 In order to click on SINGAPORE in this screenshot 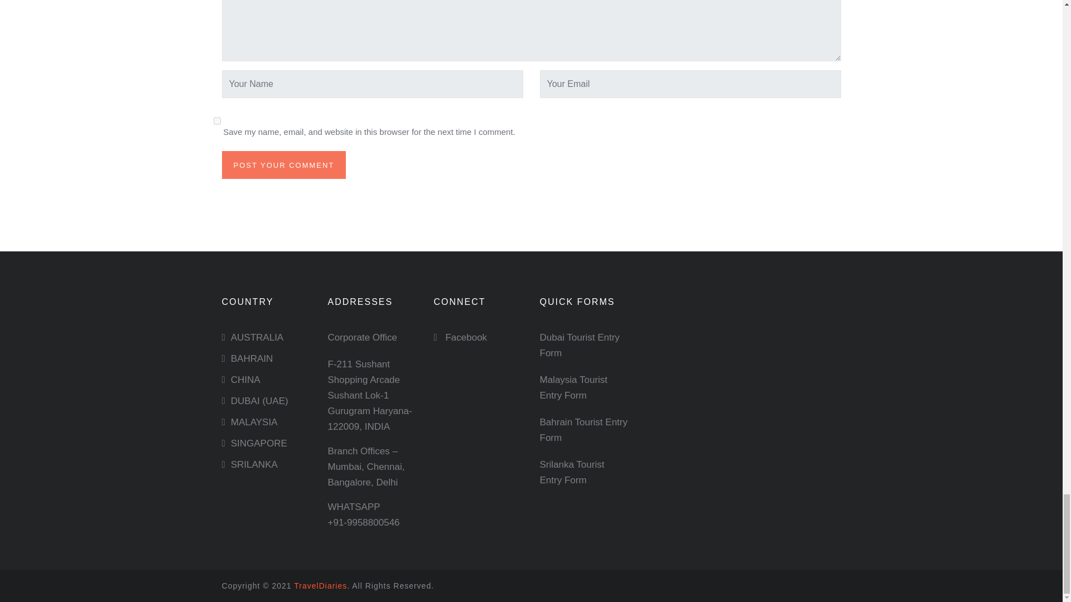, I will do `click(259, 443)`.